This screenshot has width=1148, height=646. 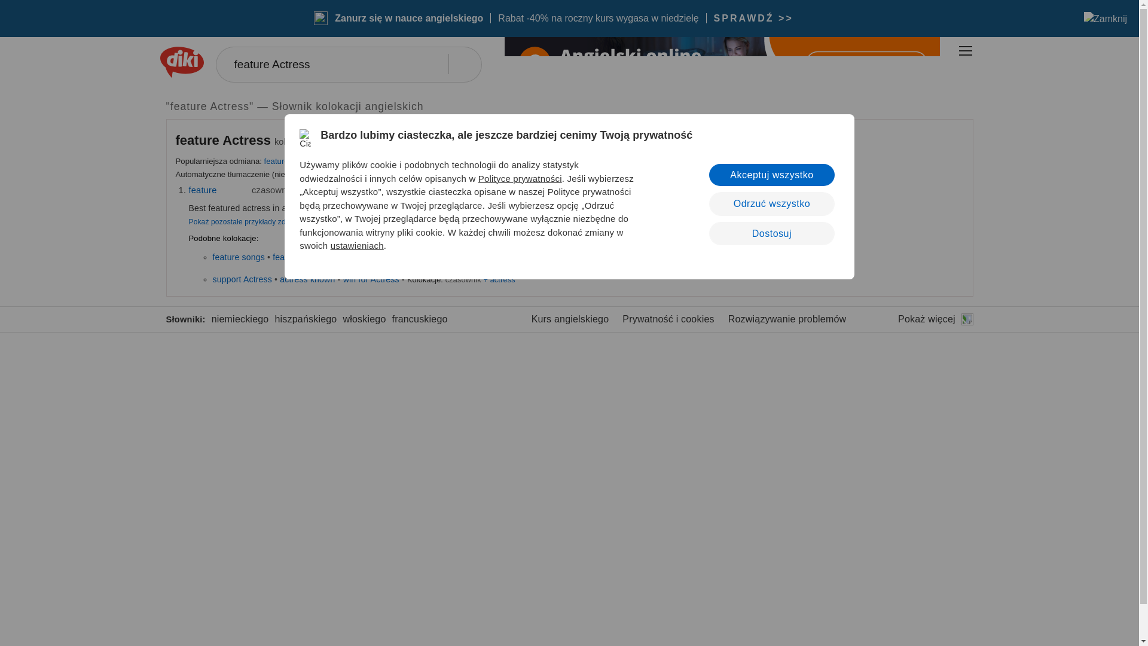 What do you see at coordinates (226, 190) in the screenshot?
I see `British English` at bounding box center [226, 190].